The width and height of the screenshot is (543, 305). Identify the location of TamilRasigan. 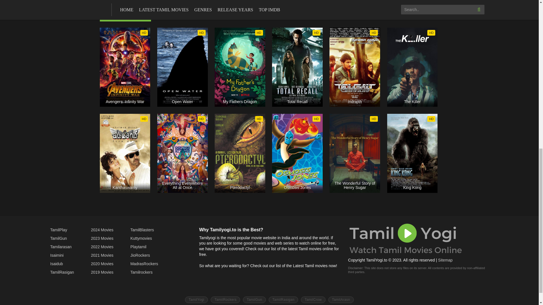
(283, 300).